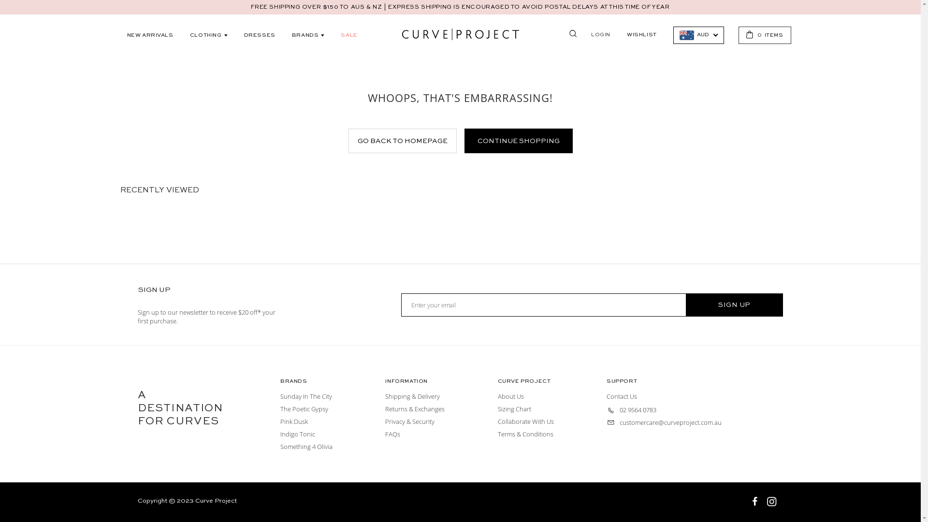 Image resolution: width=928 pixels, height=522 pixels. What do you see at coordinates (735, 305) in the screenshot?
I see `SIGN UP` at bounding box center [735, 305].